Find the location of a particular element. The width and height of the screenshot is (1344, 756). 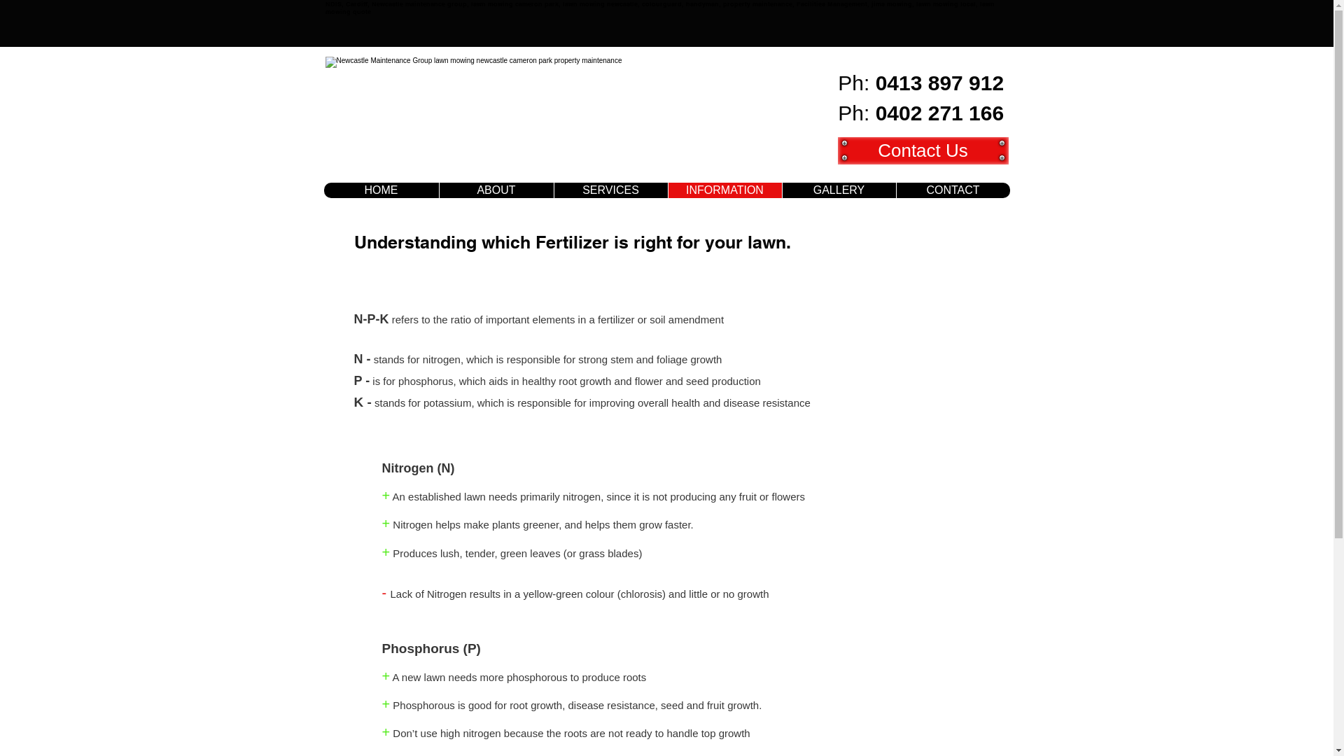

SERVICES is located at coordinates (610, 190).